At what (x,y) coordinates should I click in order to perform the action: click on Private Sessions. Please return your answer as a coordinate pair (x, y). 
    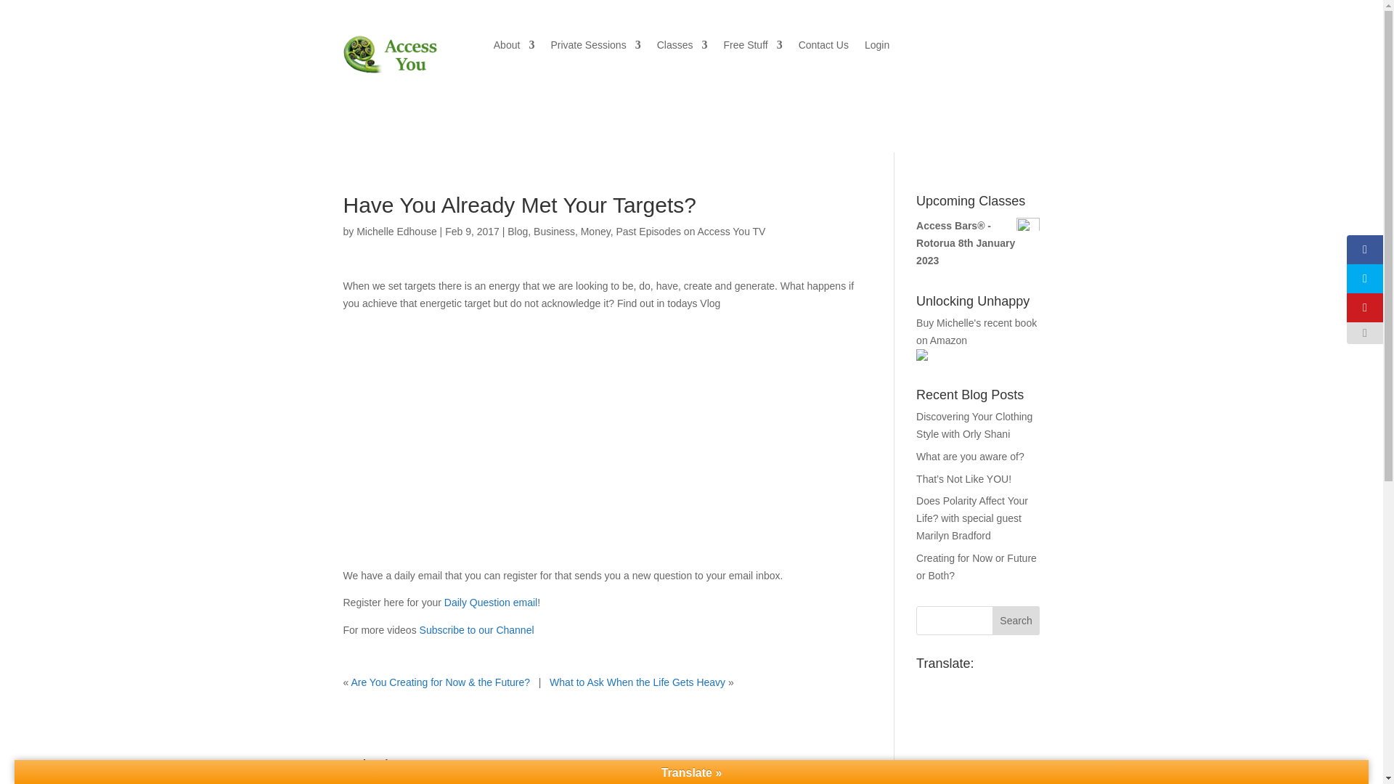
    Looking at the image, I should click on (595, 48).